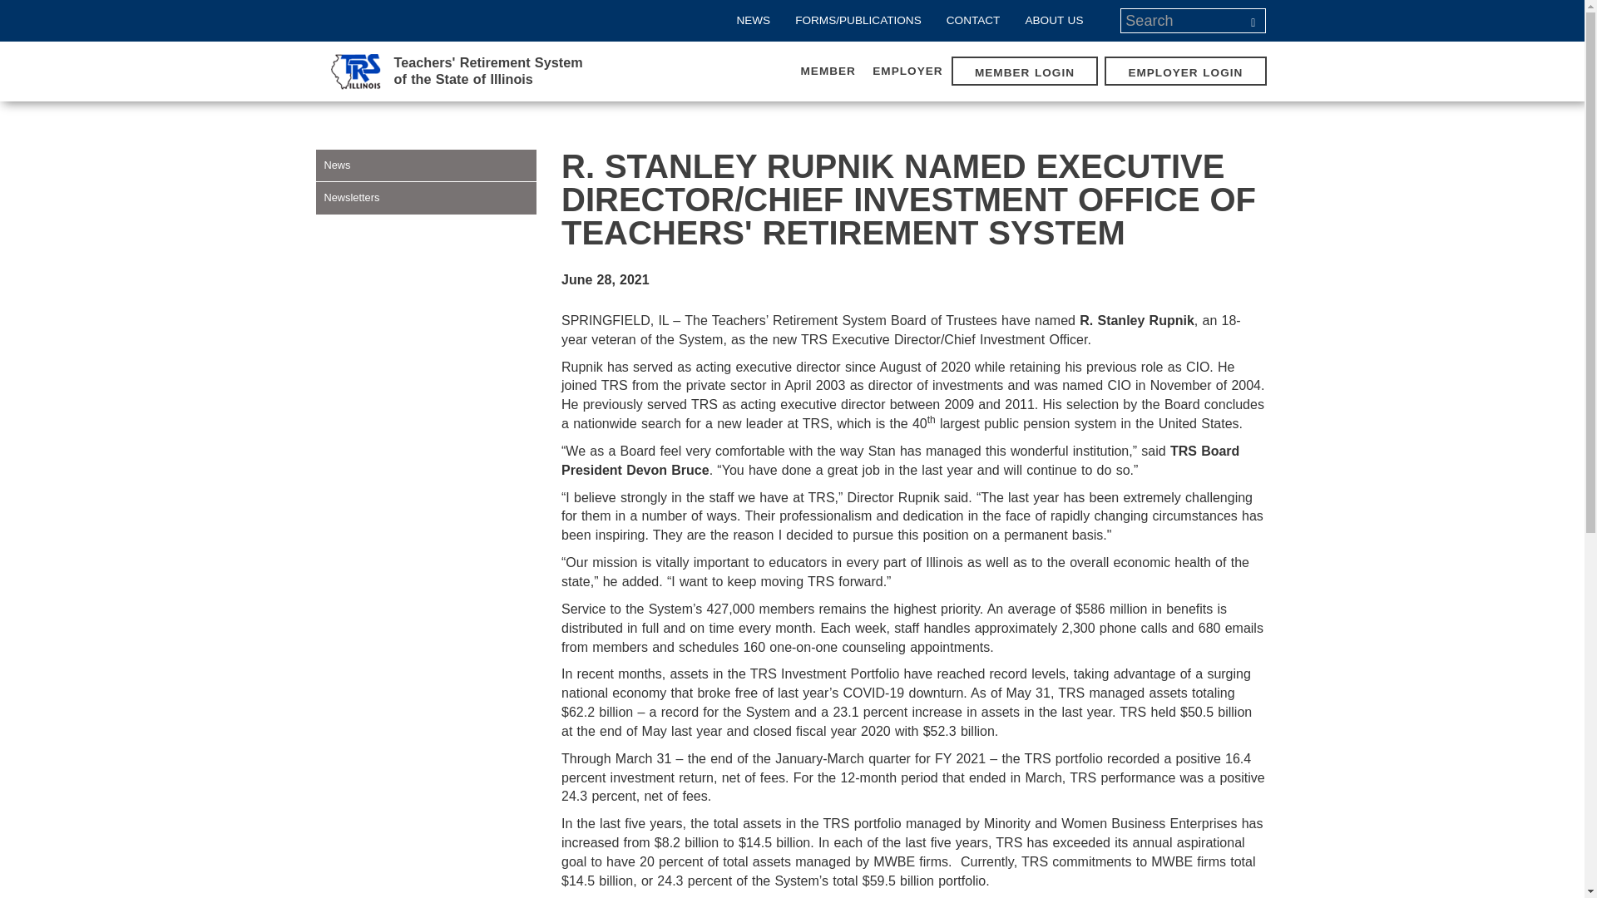 The width and height of the screenshot is (1597, 898). What do you see at coordinates (426, 165) in the screenshot?
I see `News` at bounding box center [426, 165].